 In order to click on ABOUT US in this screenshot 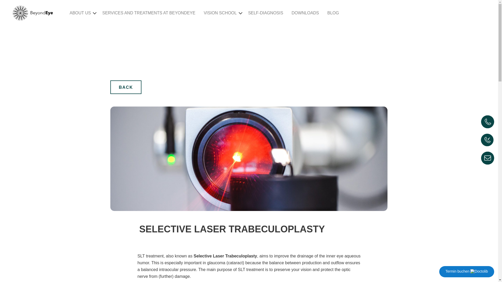, I will do `click(80, 13)`.